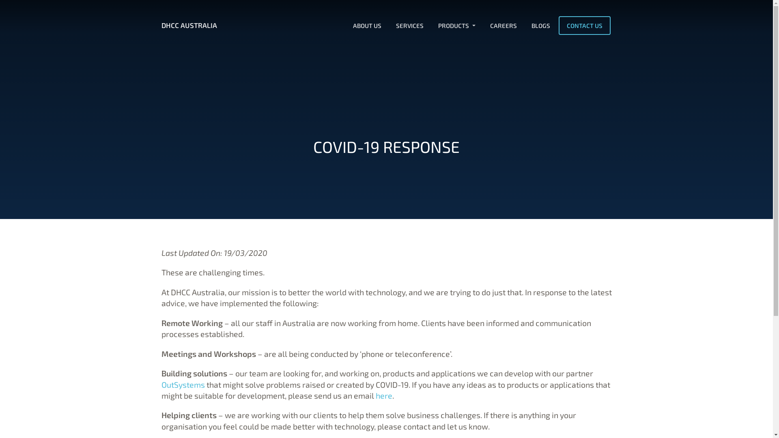 The height and width of the screenshot is (438, 779). I want to click on here, so click(384, 395).